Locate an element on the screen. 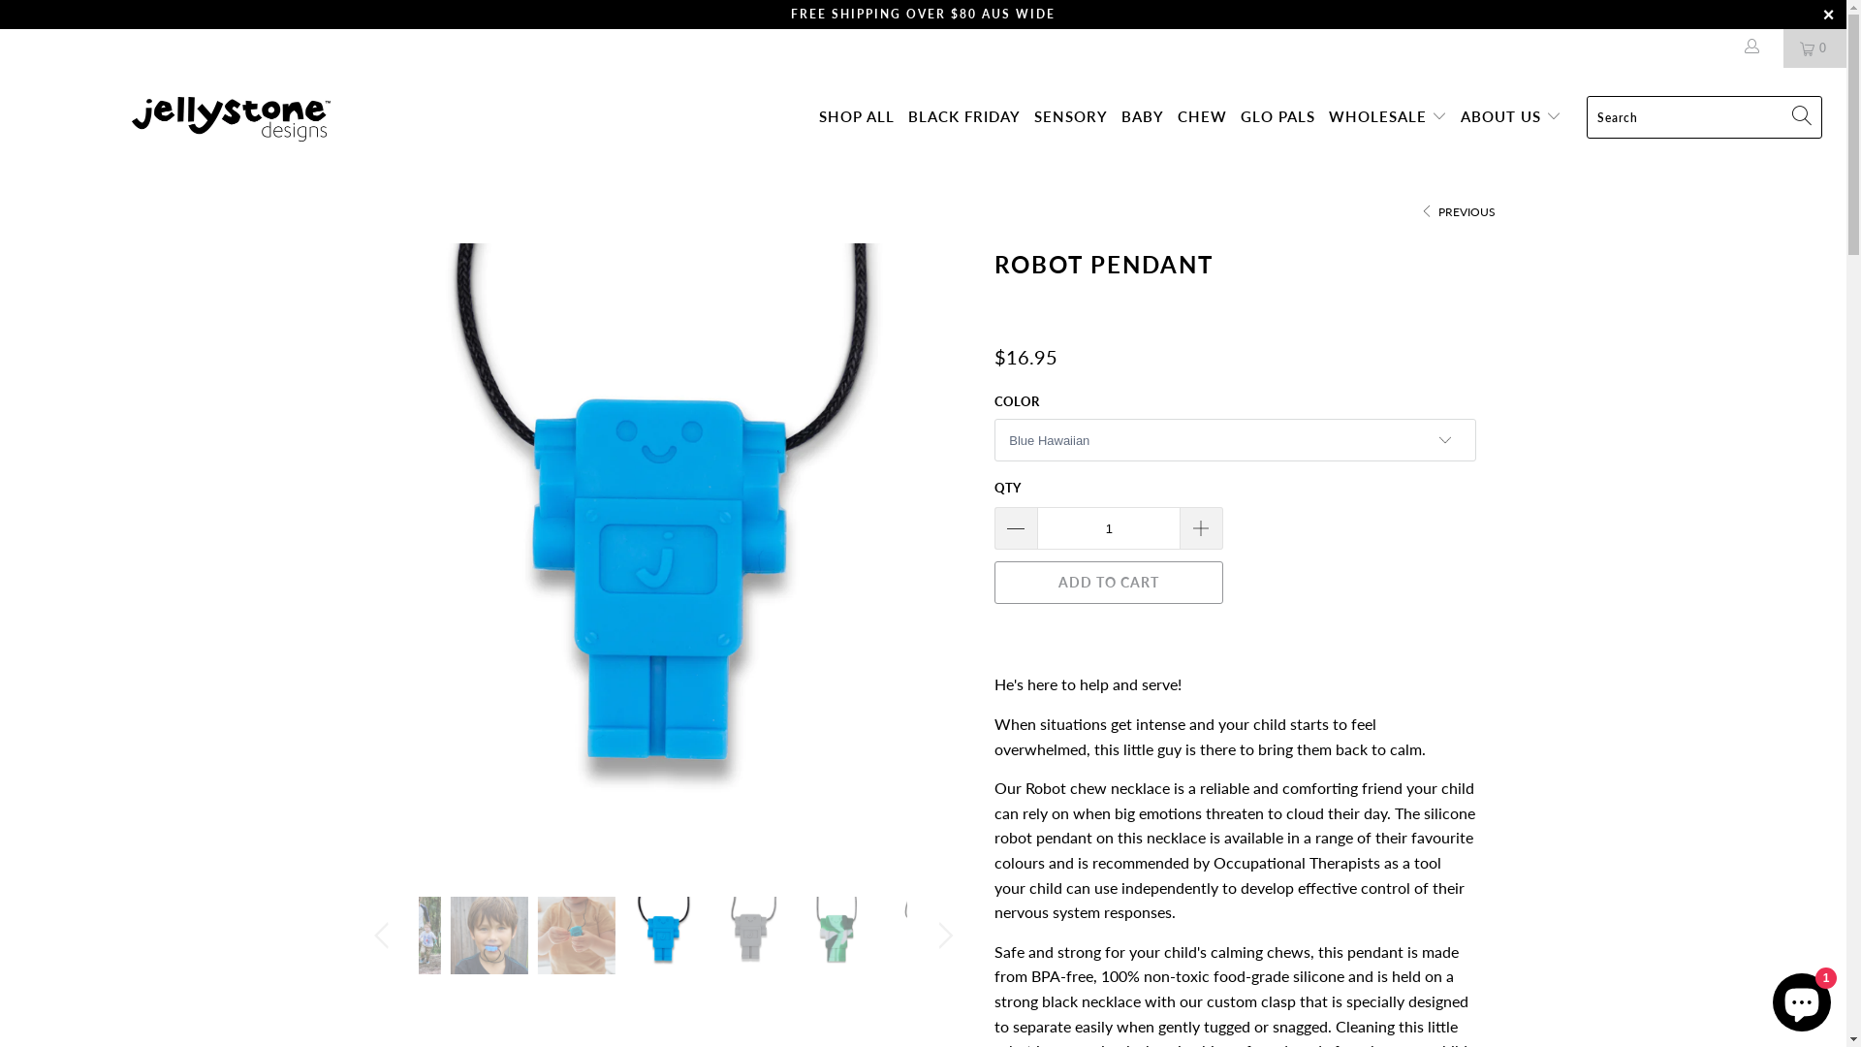  BABY is located at coordinates (1143, 118).